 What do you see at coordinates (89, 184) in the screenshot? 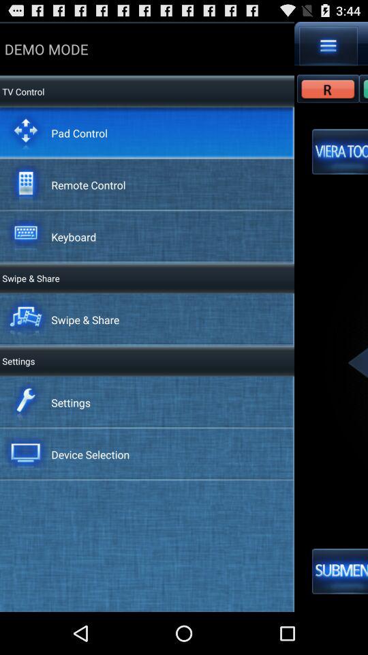
I see `flip to remote control icon` at bounding box center [89, 184].